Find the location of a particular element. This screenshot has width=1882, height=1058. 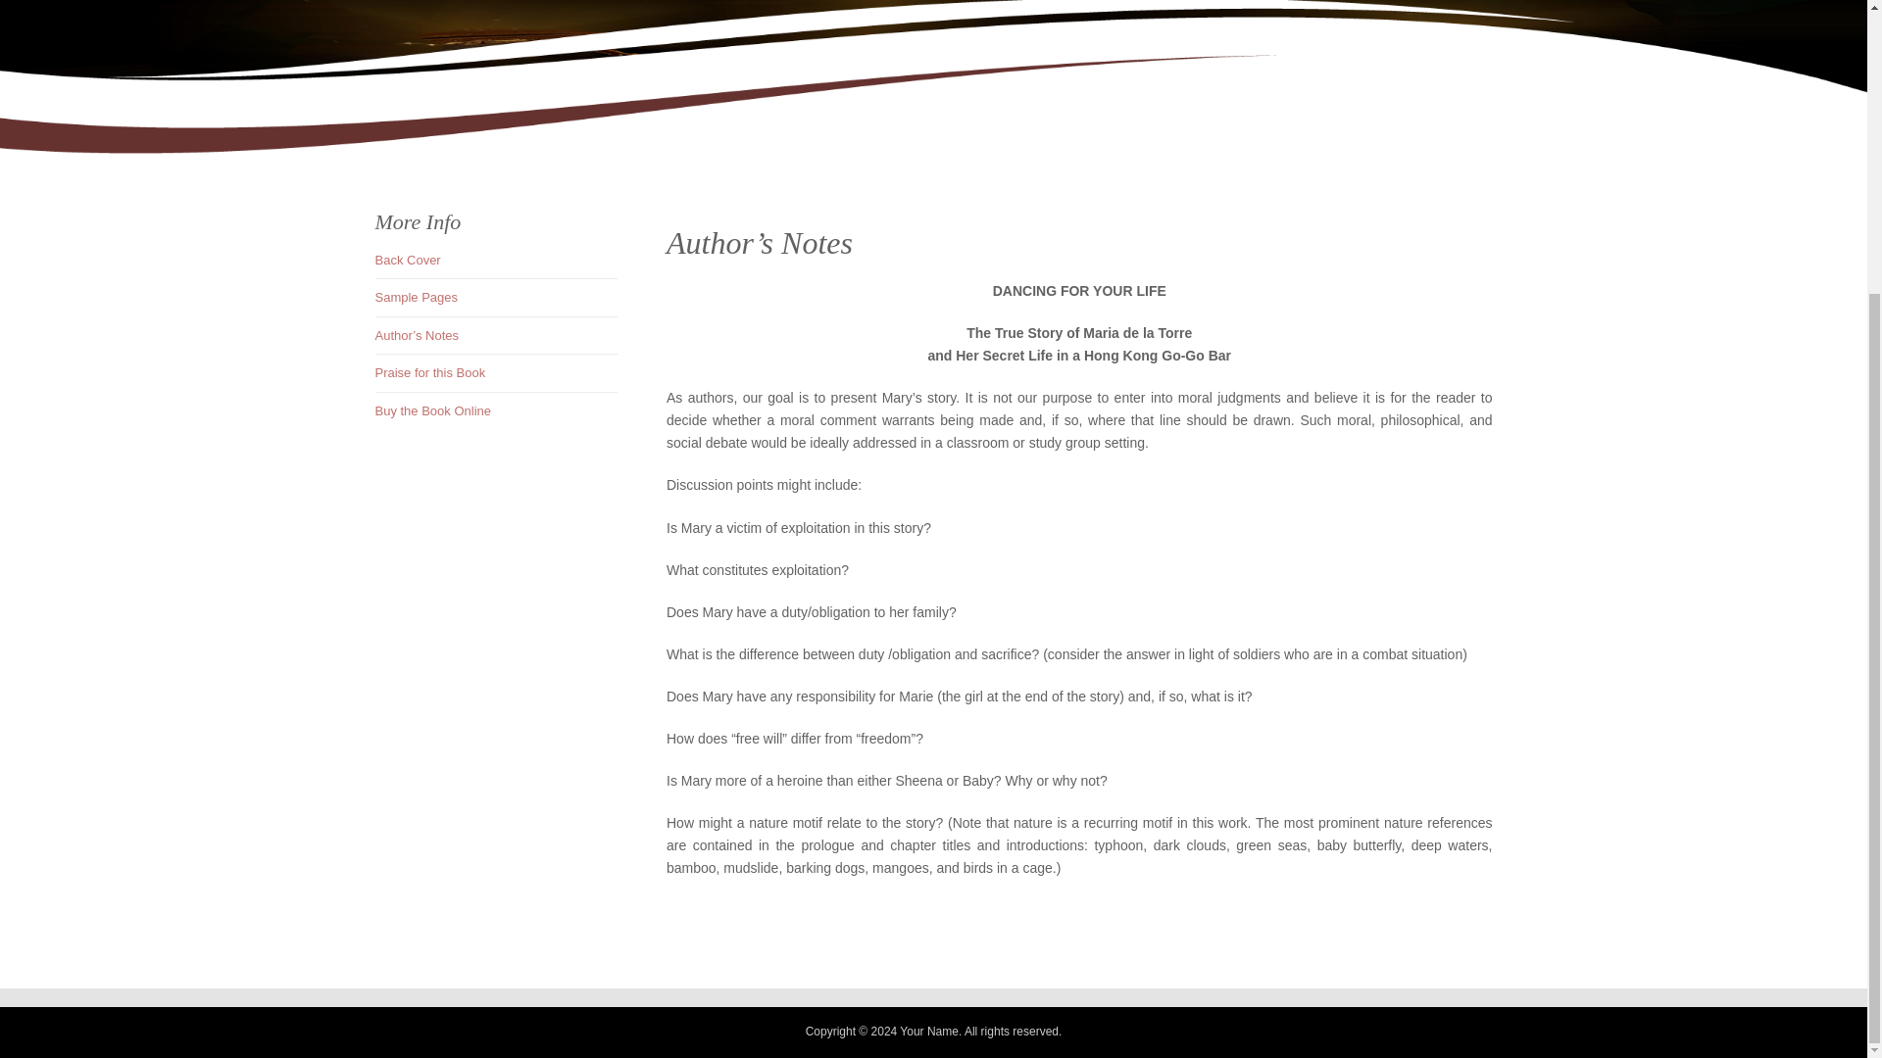

Sample Pages is located at coordinates (416, 297).